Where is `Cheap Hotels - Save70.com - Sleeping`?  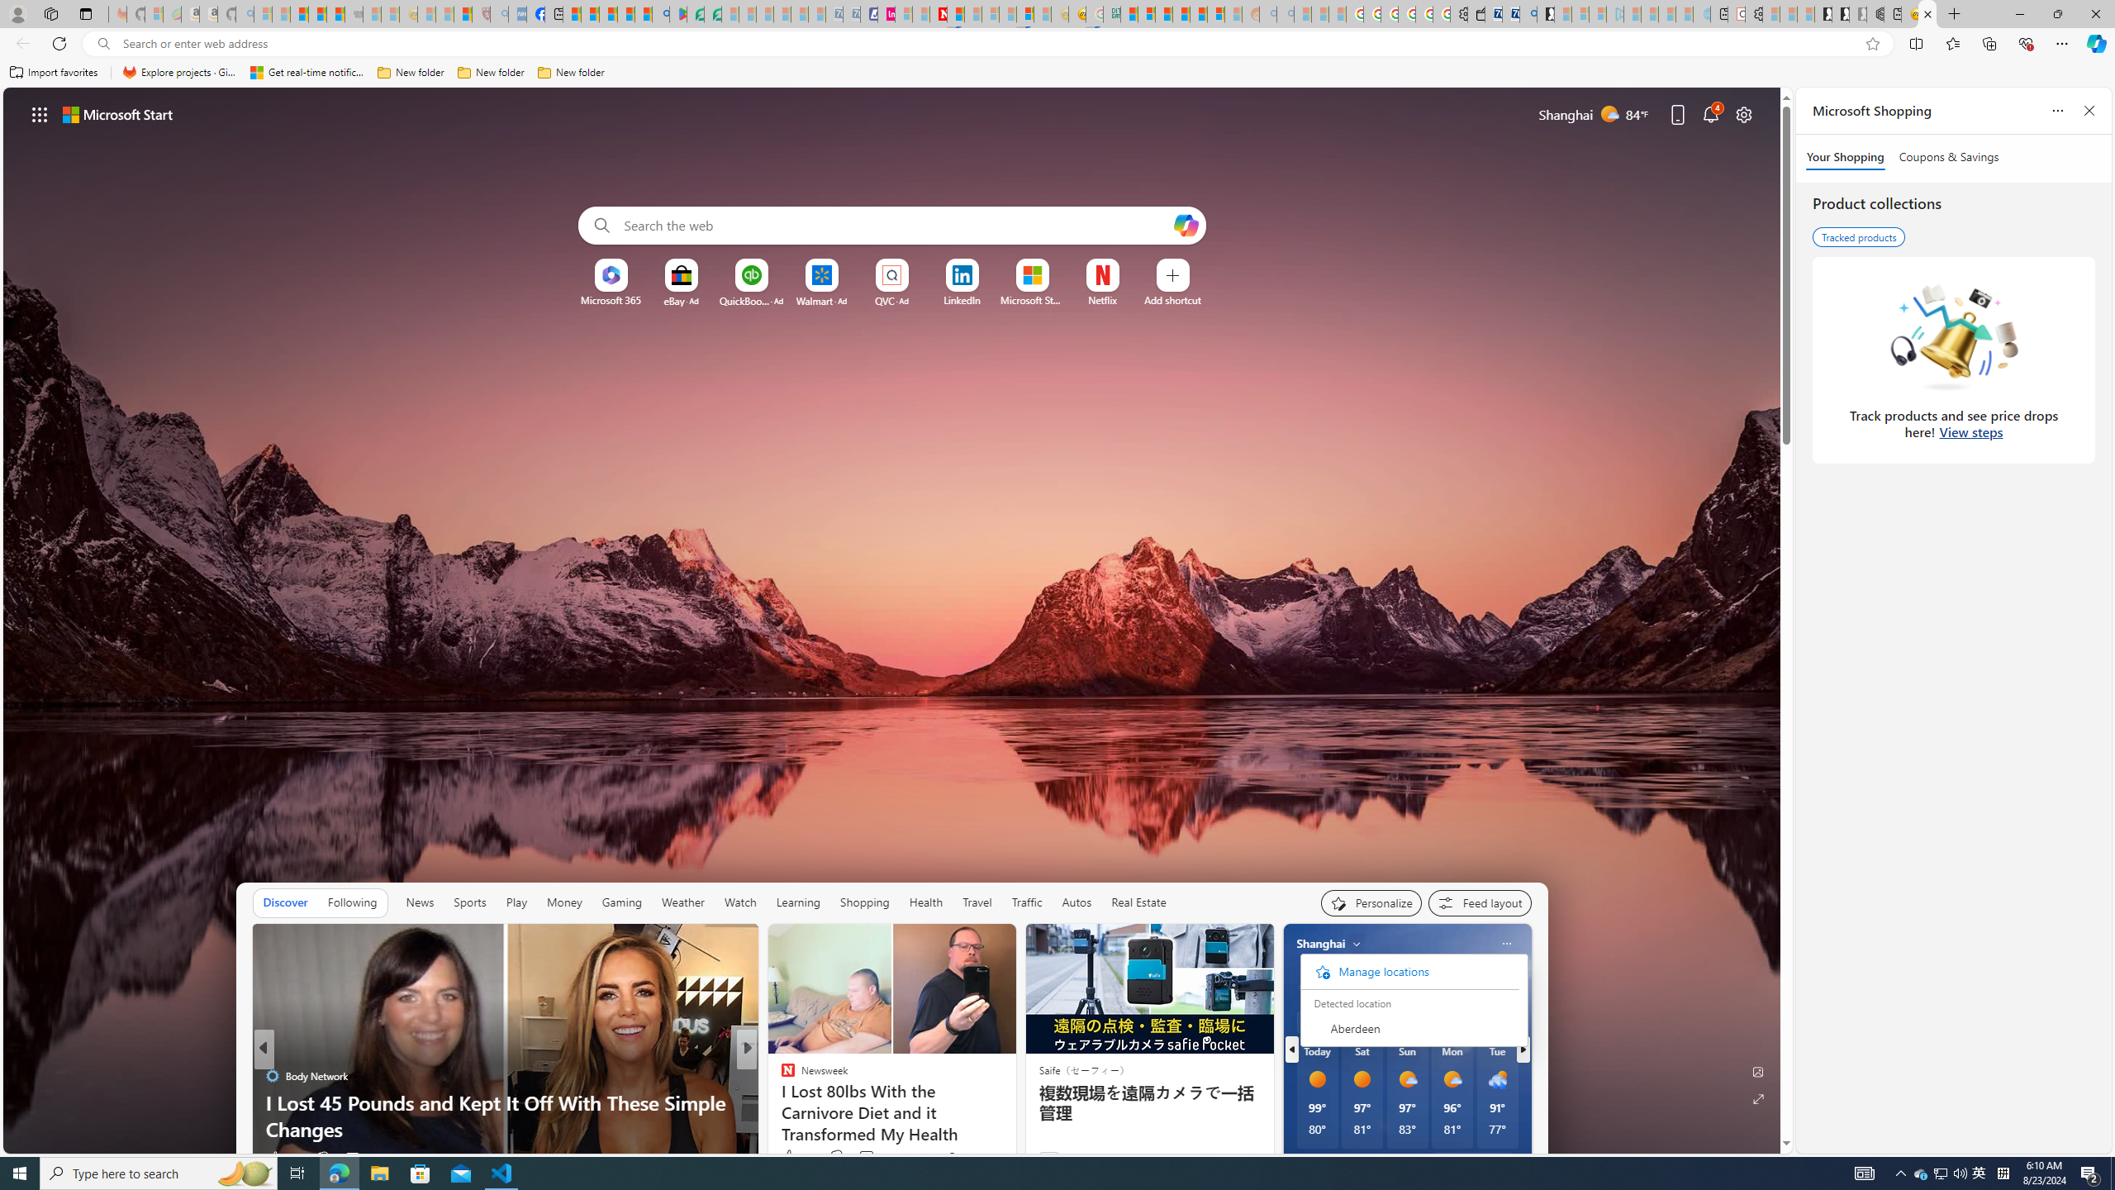
Cheap Hotels - Save70.com - Sleeping is located at coordinates (851, 14).